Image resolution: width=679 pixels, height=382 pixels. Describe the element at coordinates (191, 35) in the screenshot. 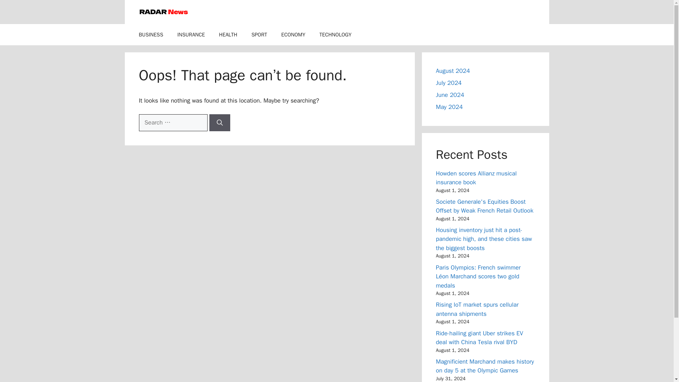

I see `INSURANCE` at that location.